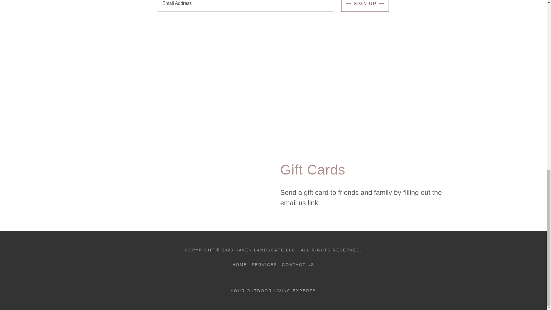  Describe the element at coordinates (298, 265) in the screenshot. I see `CONTACT US` at that location.